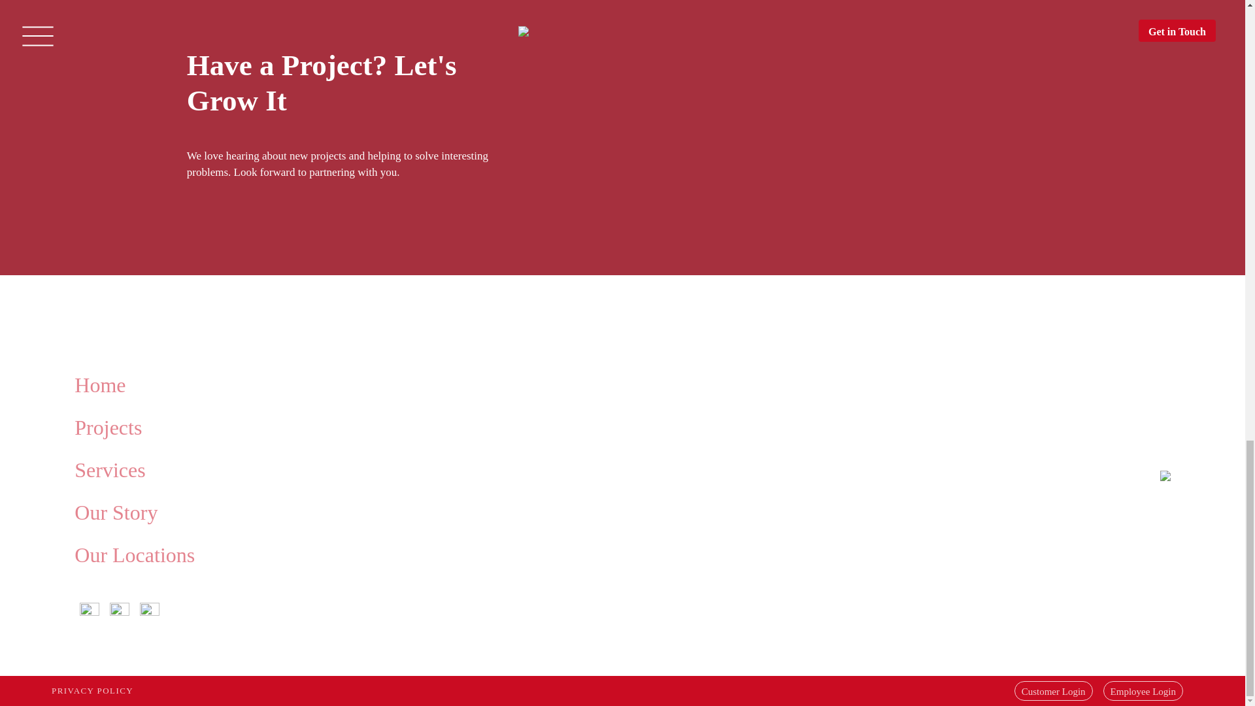  I want to click on Services, so click(110, 469).